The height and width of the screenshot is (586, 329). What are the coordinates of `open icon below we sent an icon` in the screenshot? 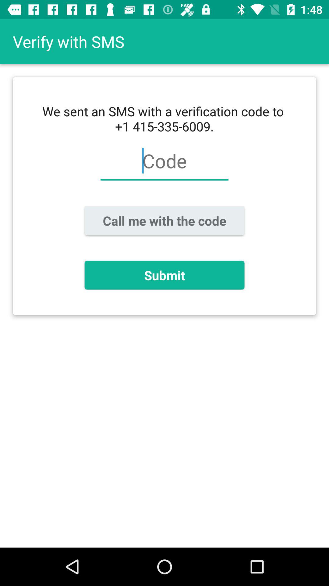 It's located at (164, 164).